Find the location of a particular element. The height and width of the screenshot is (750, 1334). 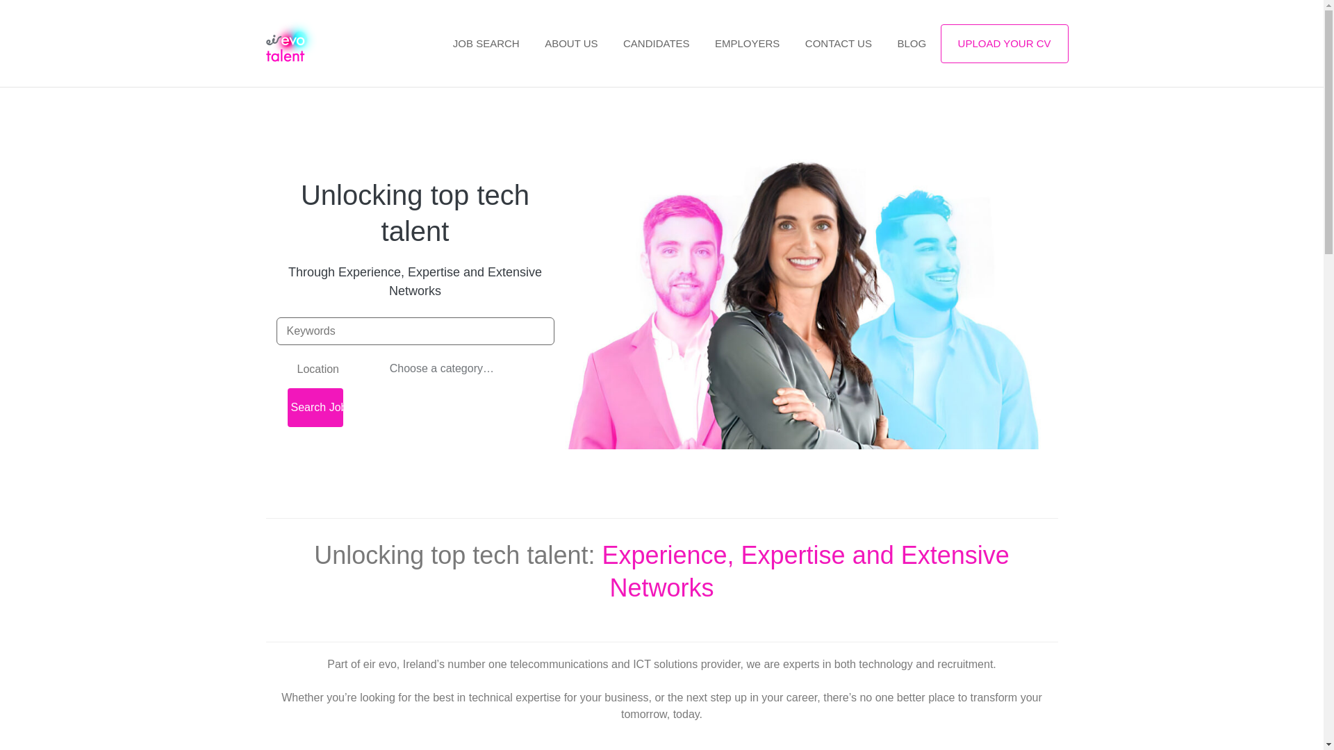

Search Jobs is located at coordinates (315, 407).